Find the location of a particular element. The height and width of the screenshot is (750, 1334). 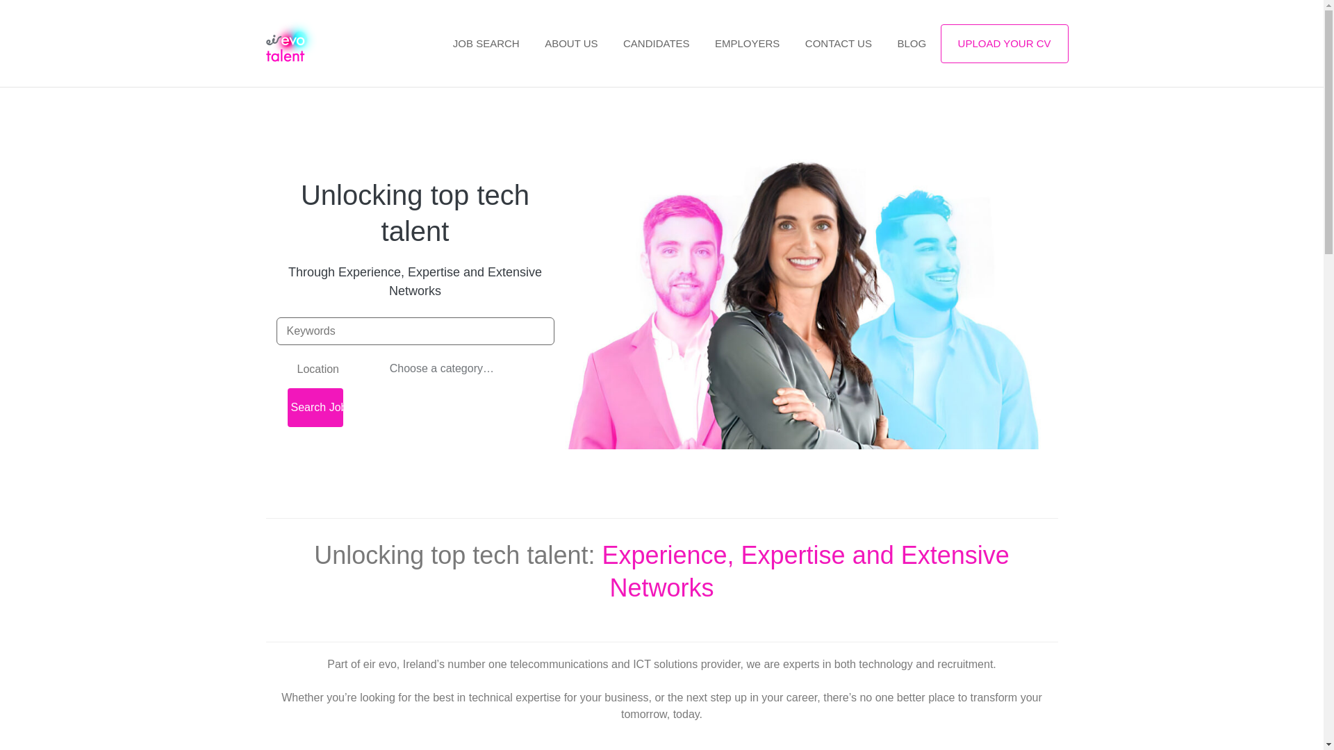

Search Jobs is located at coordinates (315, 407).